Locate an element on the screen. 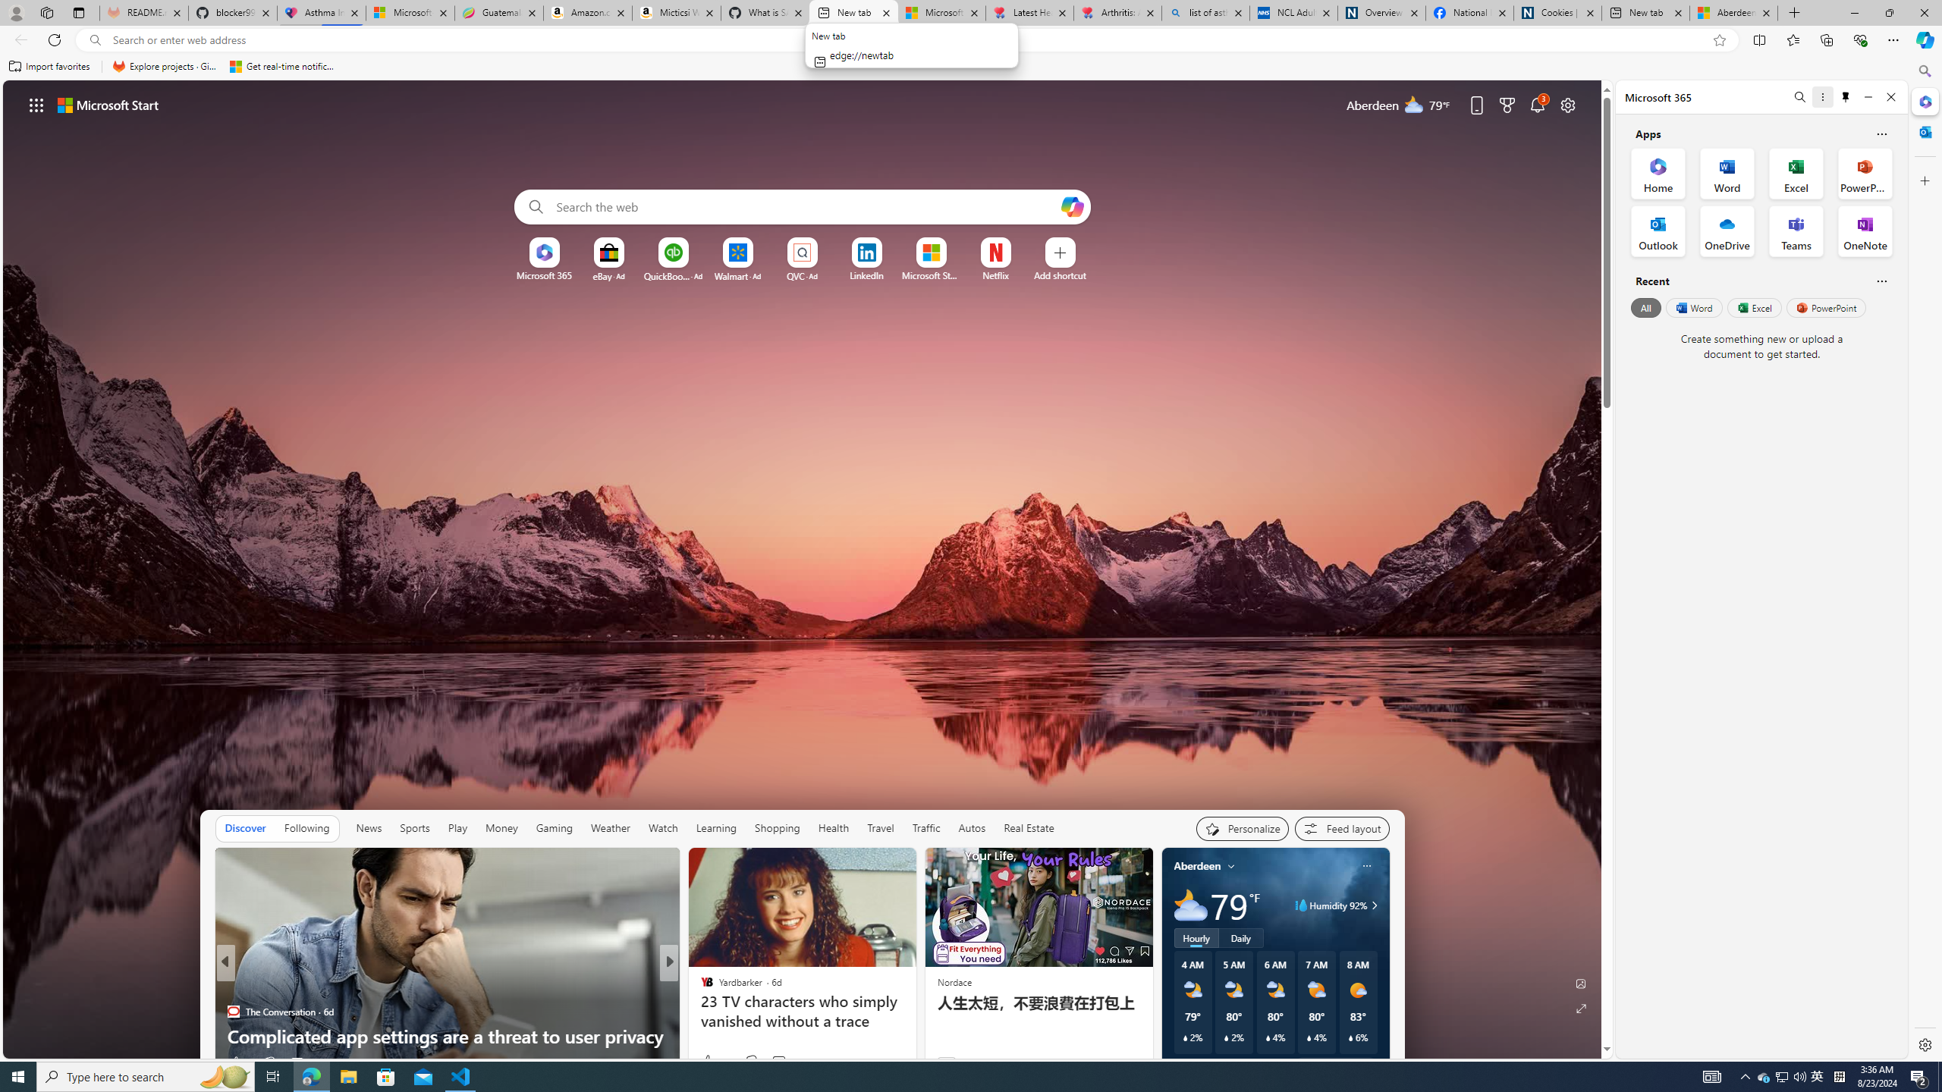 This screenshot has width=1942, height=1092. OneNote Office App is located at coordinates (1865, 231).